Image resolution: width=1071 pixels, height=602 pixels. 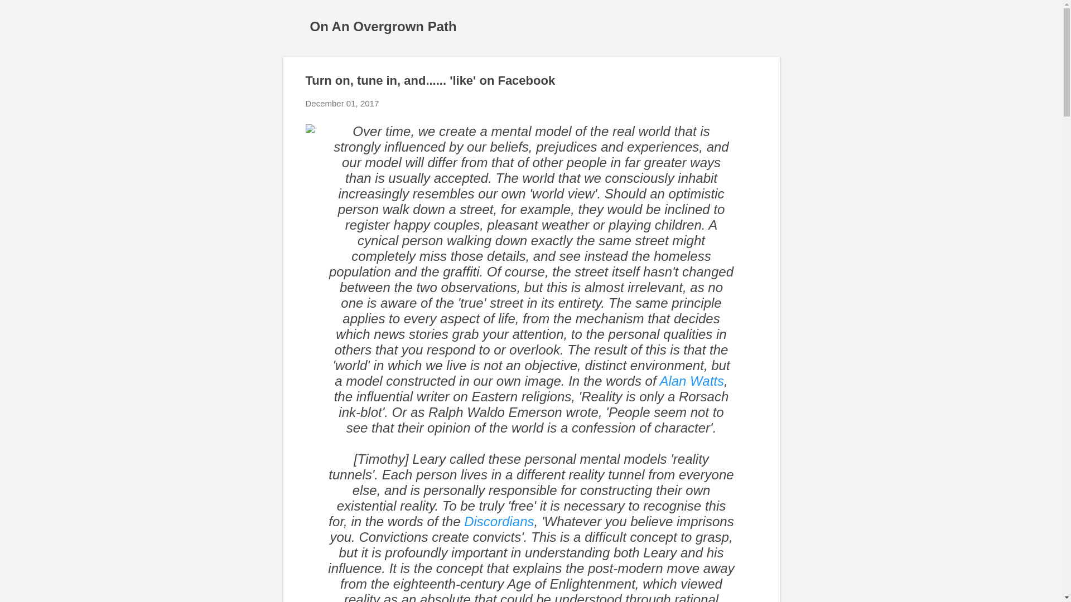 I want to click on Alan Watts, so click(x=692, y=380).